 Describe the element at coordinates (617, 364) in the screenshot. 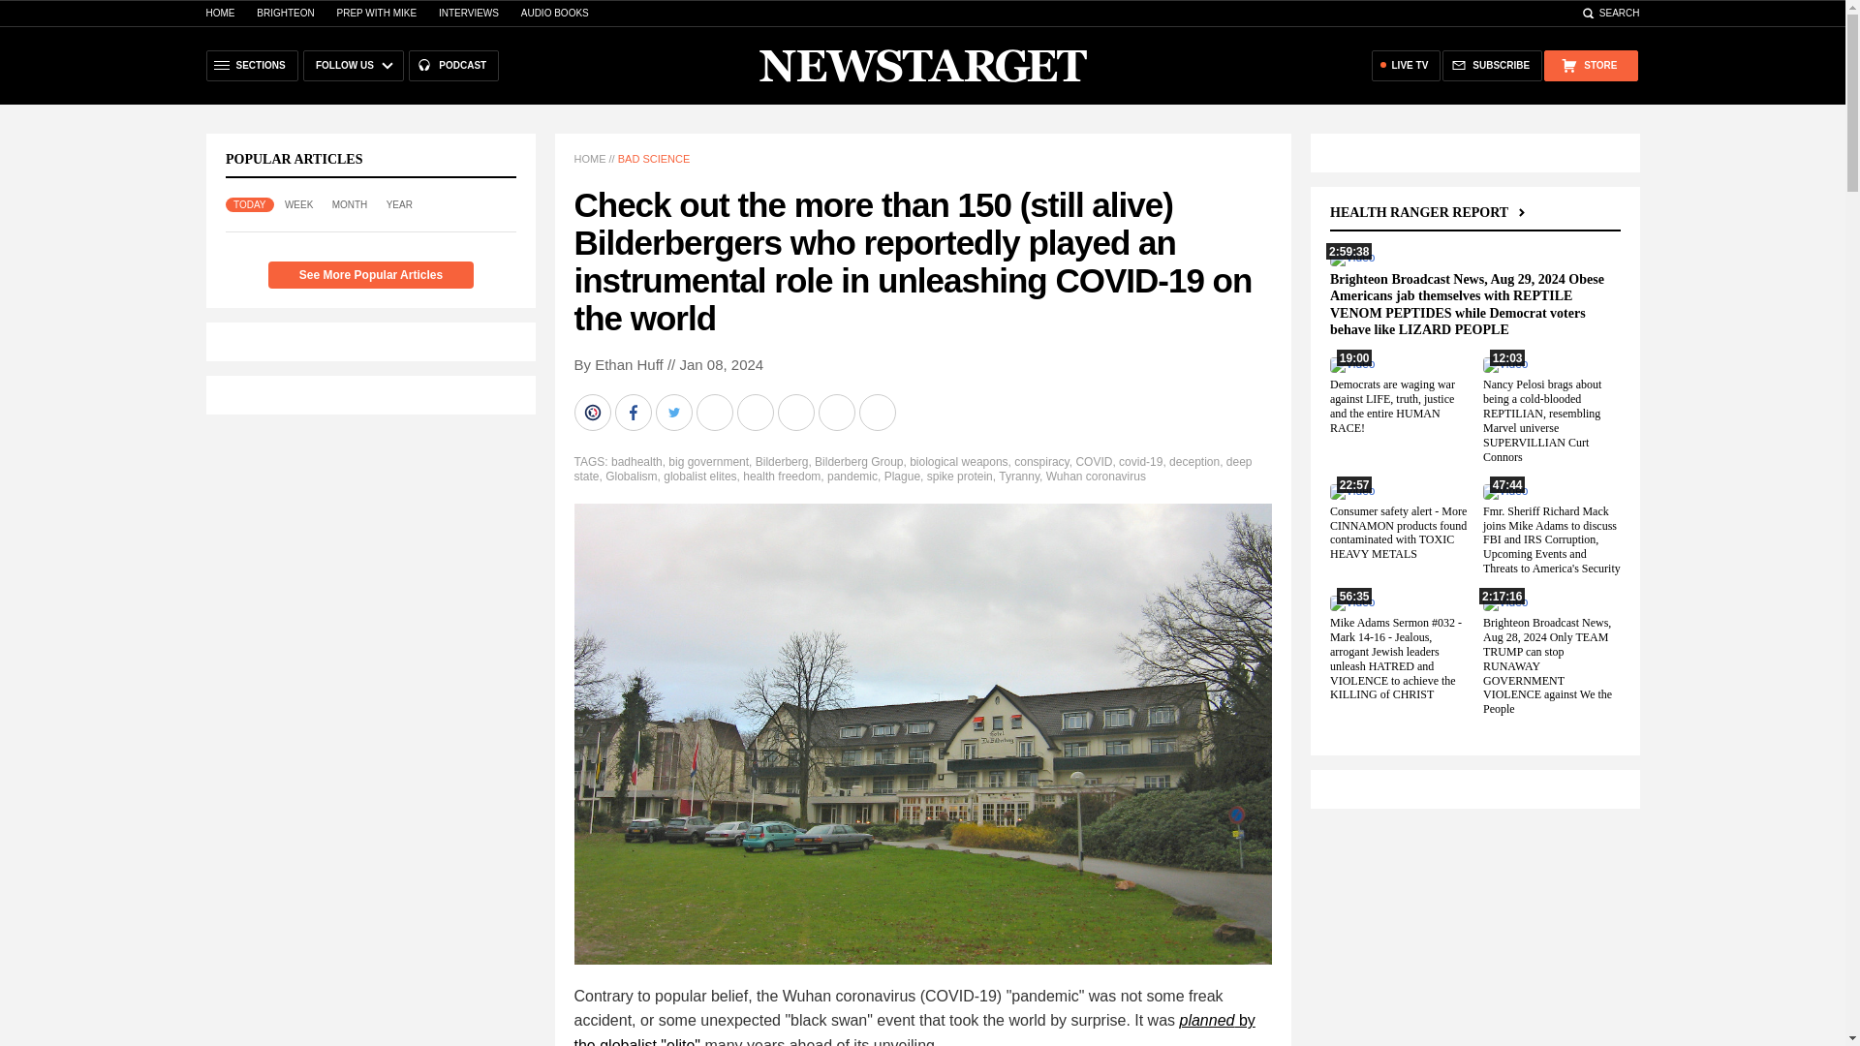

I see `By Ethan Huff` at that location.